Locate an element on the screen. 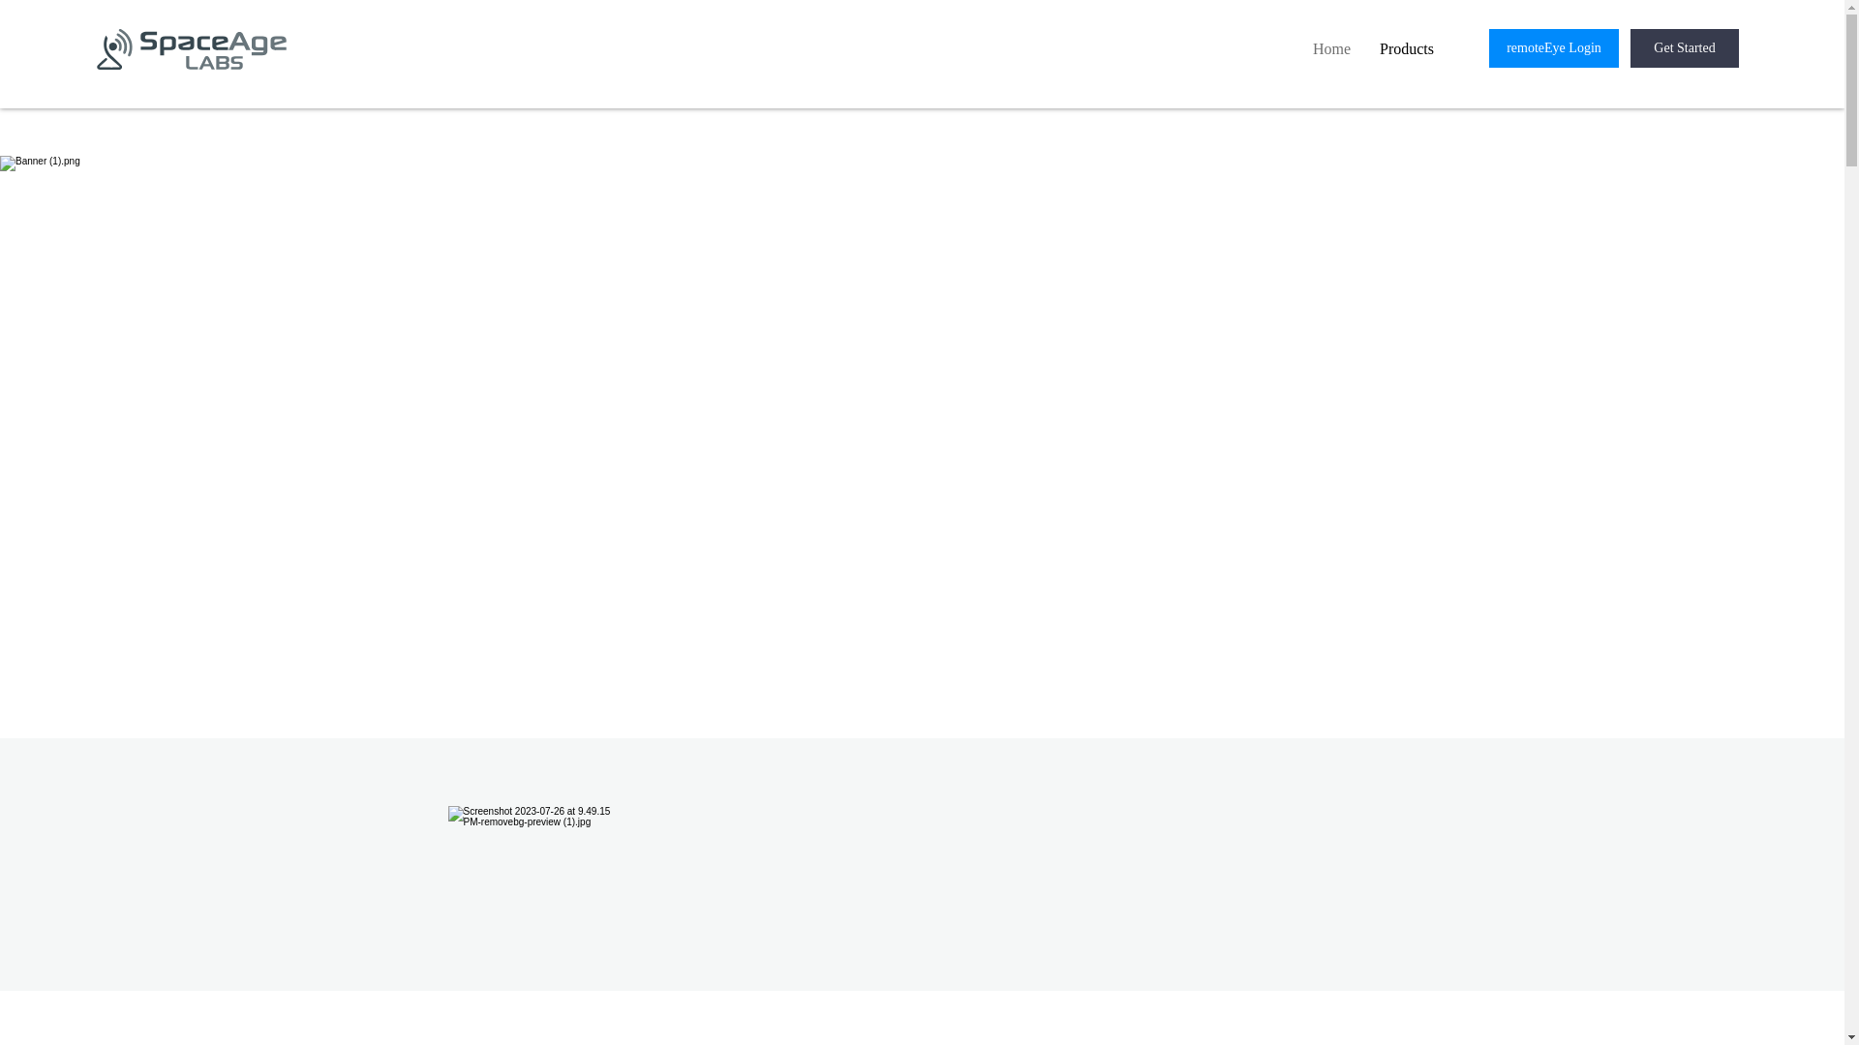 This screenshot has height=1045, width=1859. remoteEye Login is located at coordinates (1553, 48).